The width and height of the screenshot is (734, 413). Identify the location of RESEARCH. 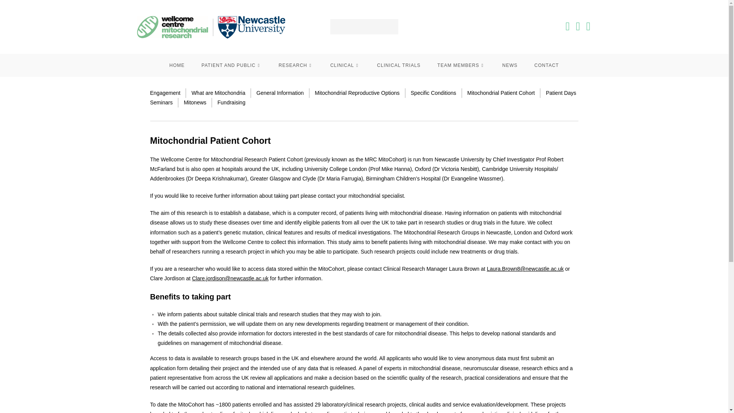
(296, 65).